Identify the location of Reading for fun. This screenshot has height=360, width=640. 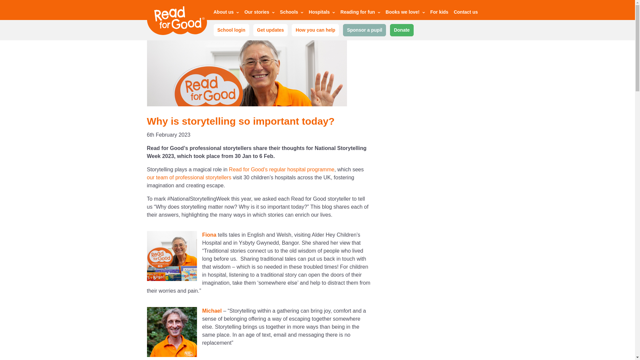
(360, 13).